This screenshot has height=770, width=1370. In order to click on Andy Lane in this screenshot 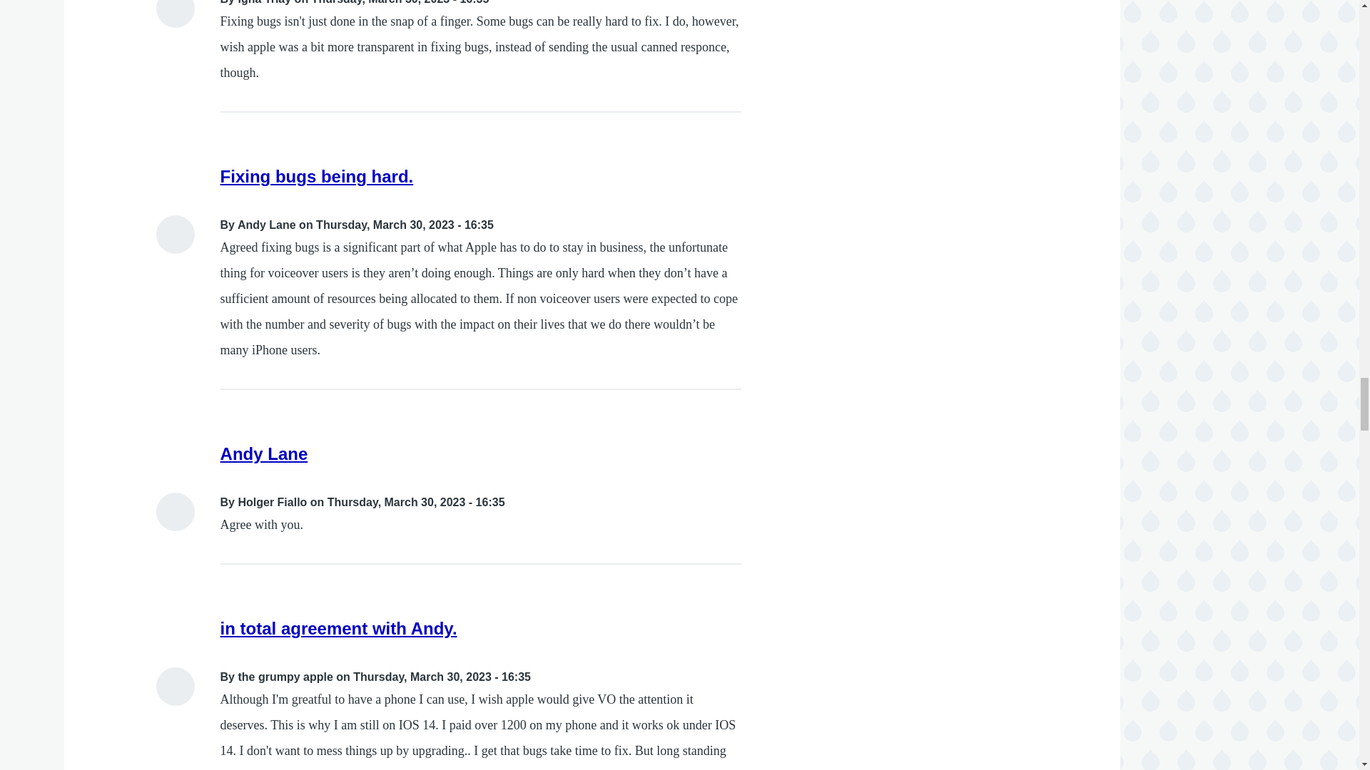, I will do `click(264, 453)`.